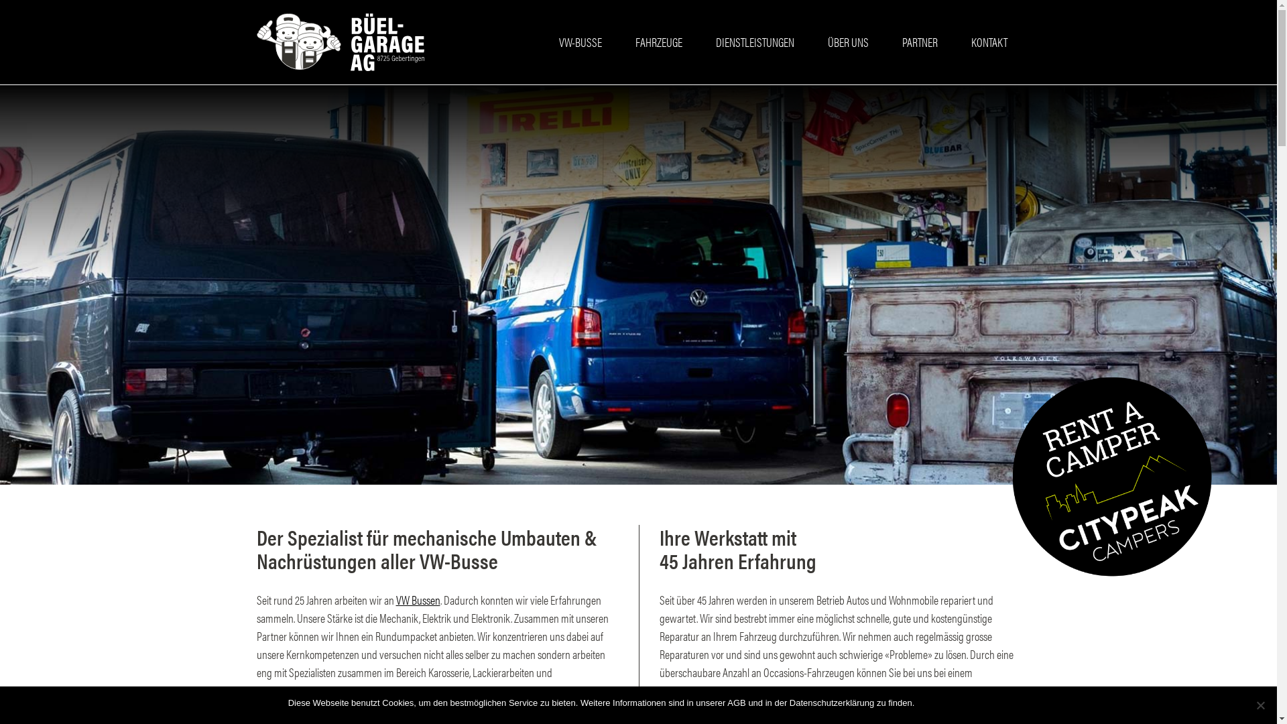  Describe the element at coordinates (580, 42) in the screenshot. I see `VW-BUSSE` at that location.